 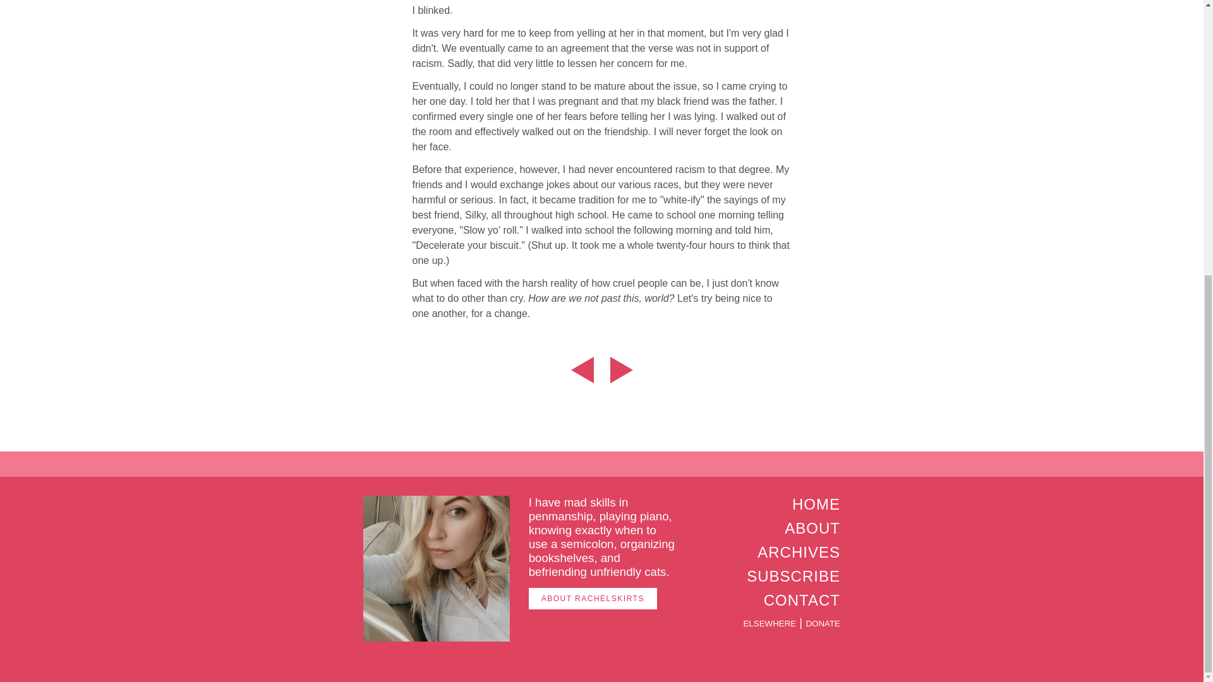 What do you see at coordinates (816, 504) in the screenshot?
I see `HOME` at bounding box center [816, 504].